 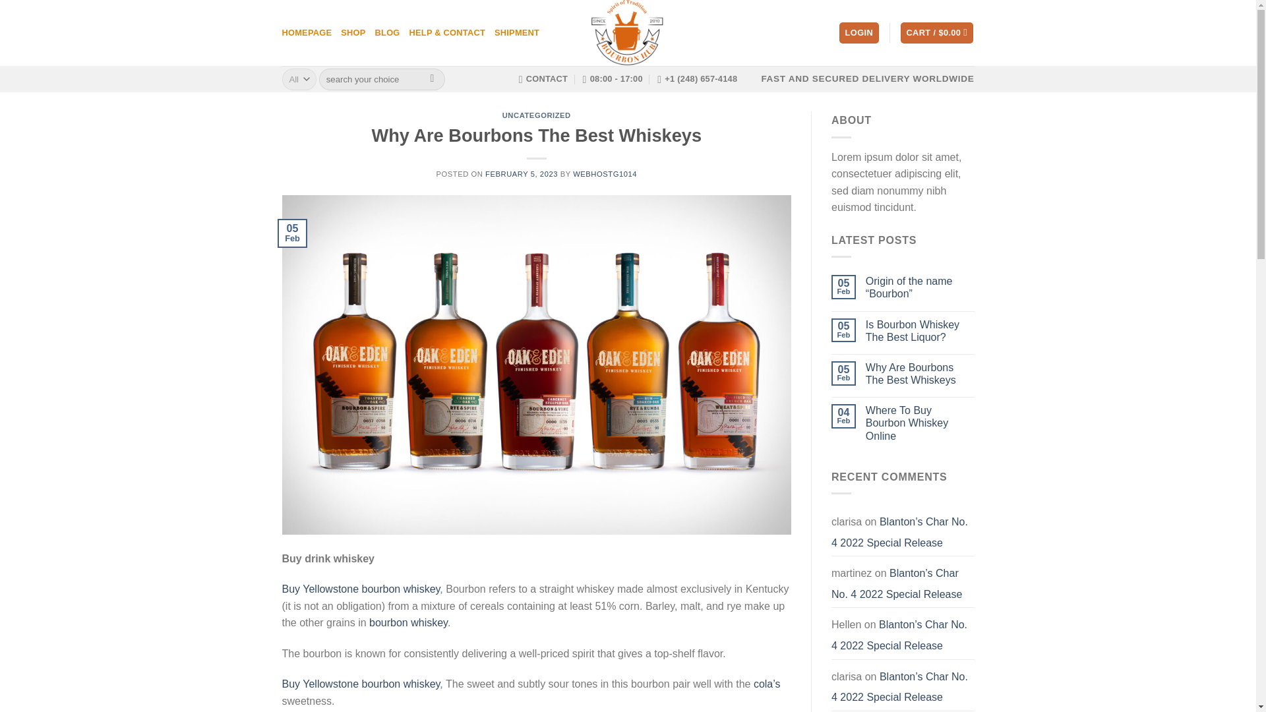 I want to click on Where To Buy Bourbon Whiskey Online, so click(x=920, y=423).